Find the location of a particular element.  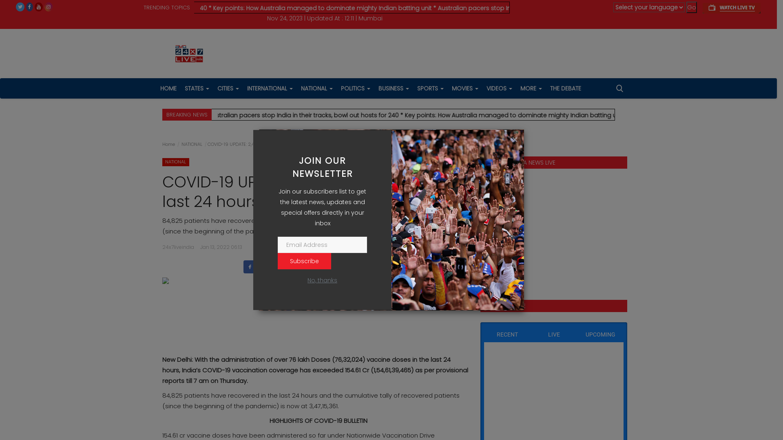

NATIONAL is located at coordinates (317, 88).